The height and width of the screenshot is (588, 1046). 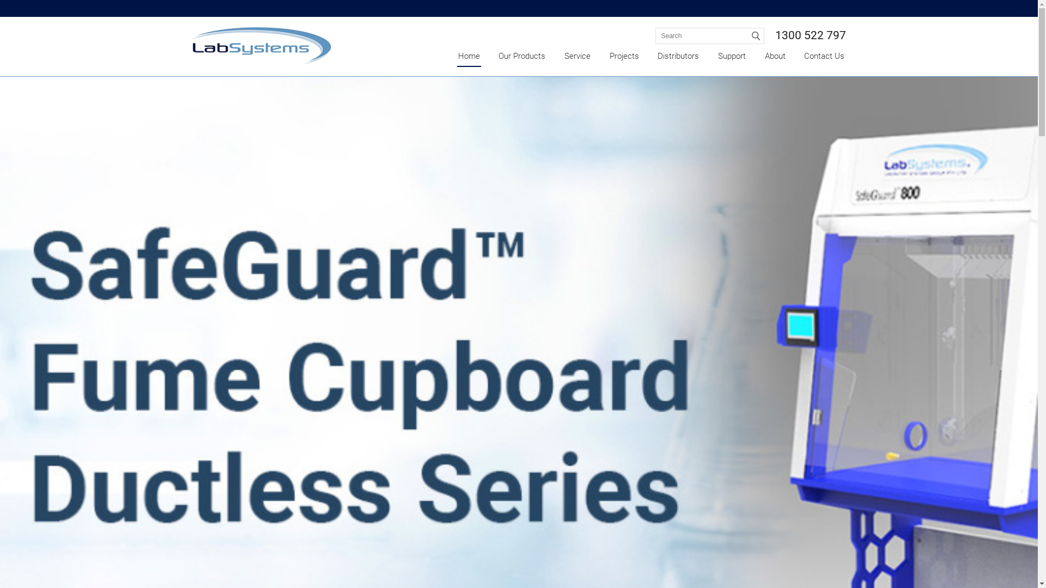 I want to click on About, so click(x=775, y=57).